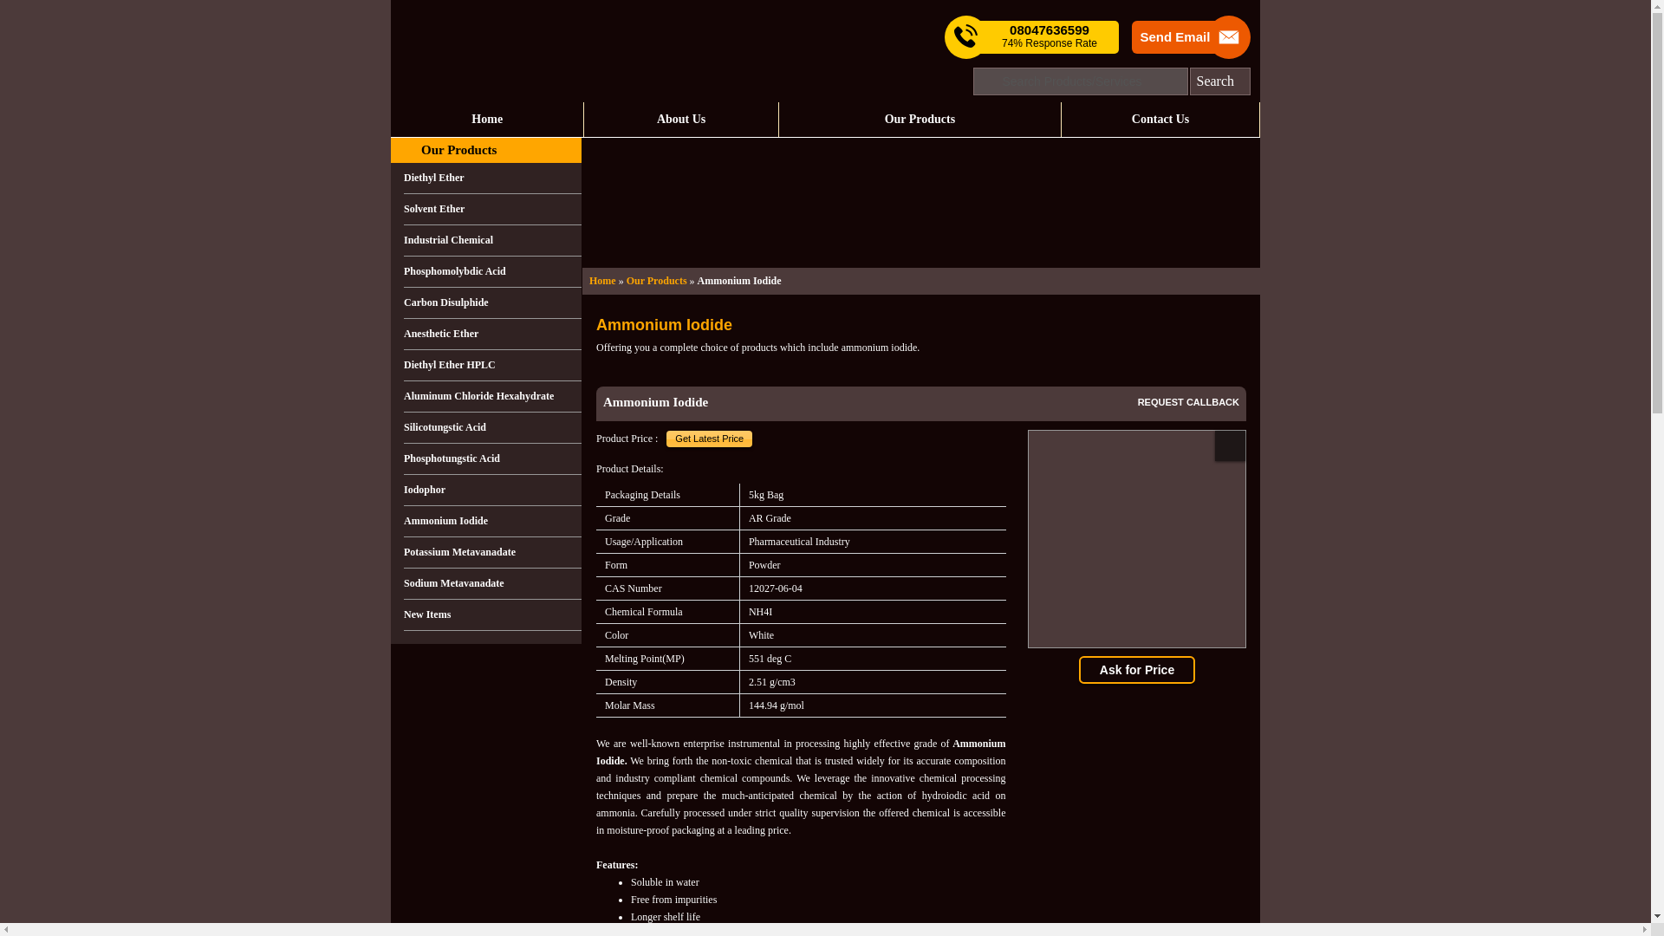  Describe the element at coordinates (492, 241) in the screenshot. I see `Industrial Chemical` at that location.